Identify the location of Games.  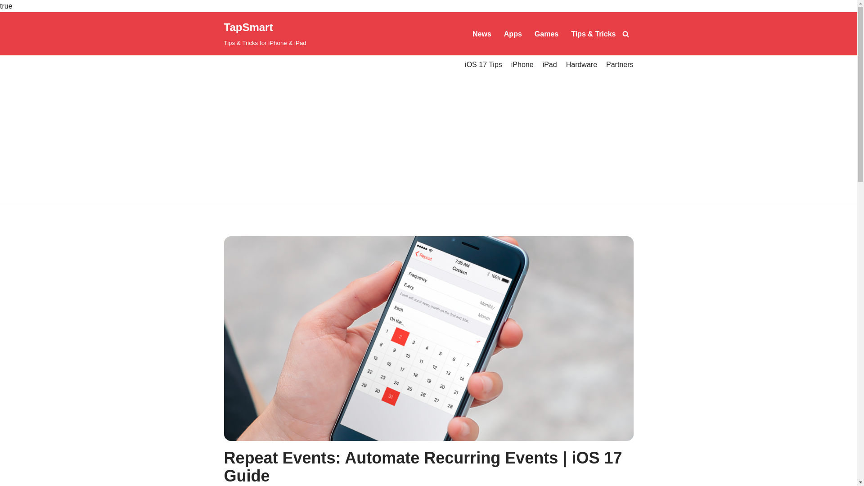
(546, 33).